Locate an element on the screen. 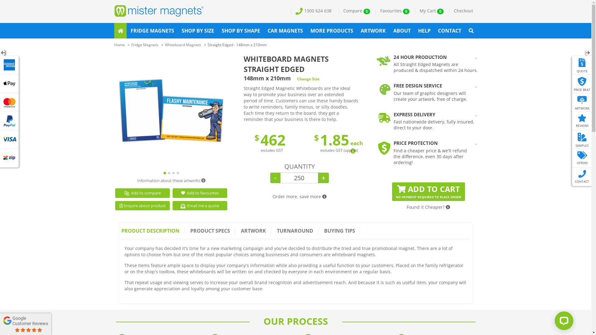 The width and height of the screenshot is (596, 335). - is located at coordinates (275, 178).